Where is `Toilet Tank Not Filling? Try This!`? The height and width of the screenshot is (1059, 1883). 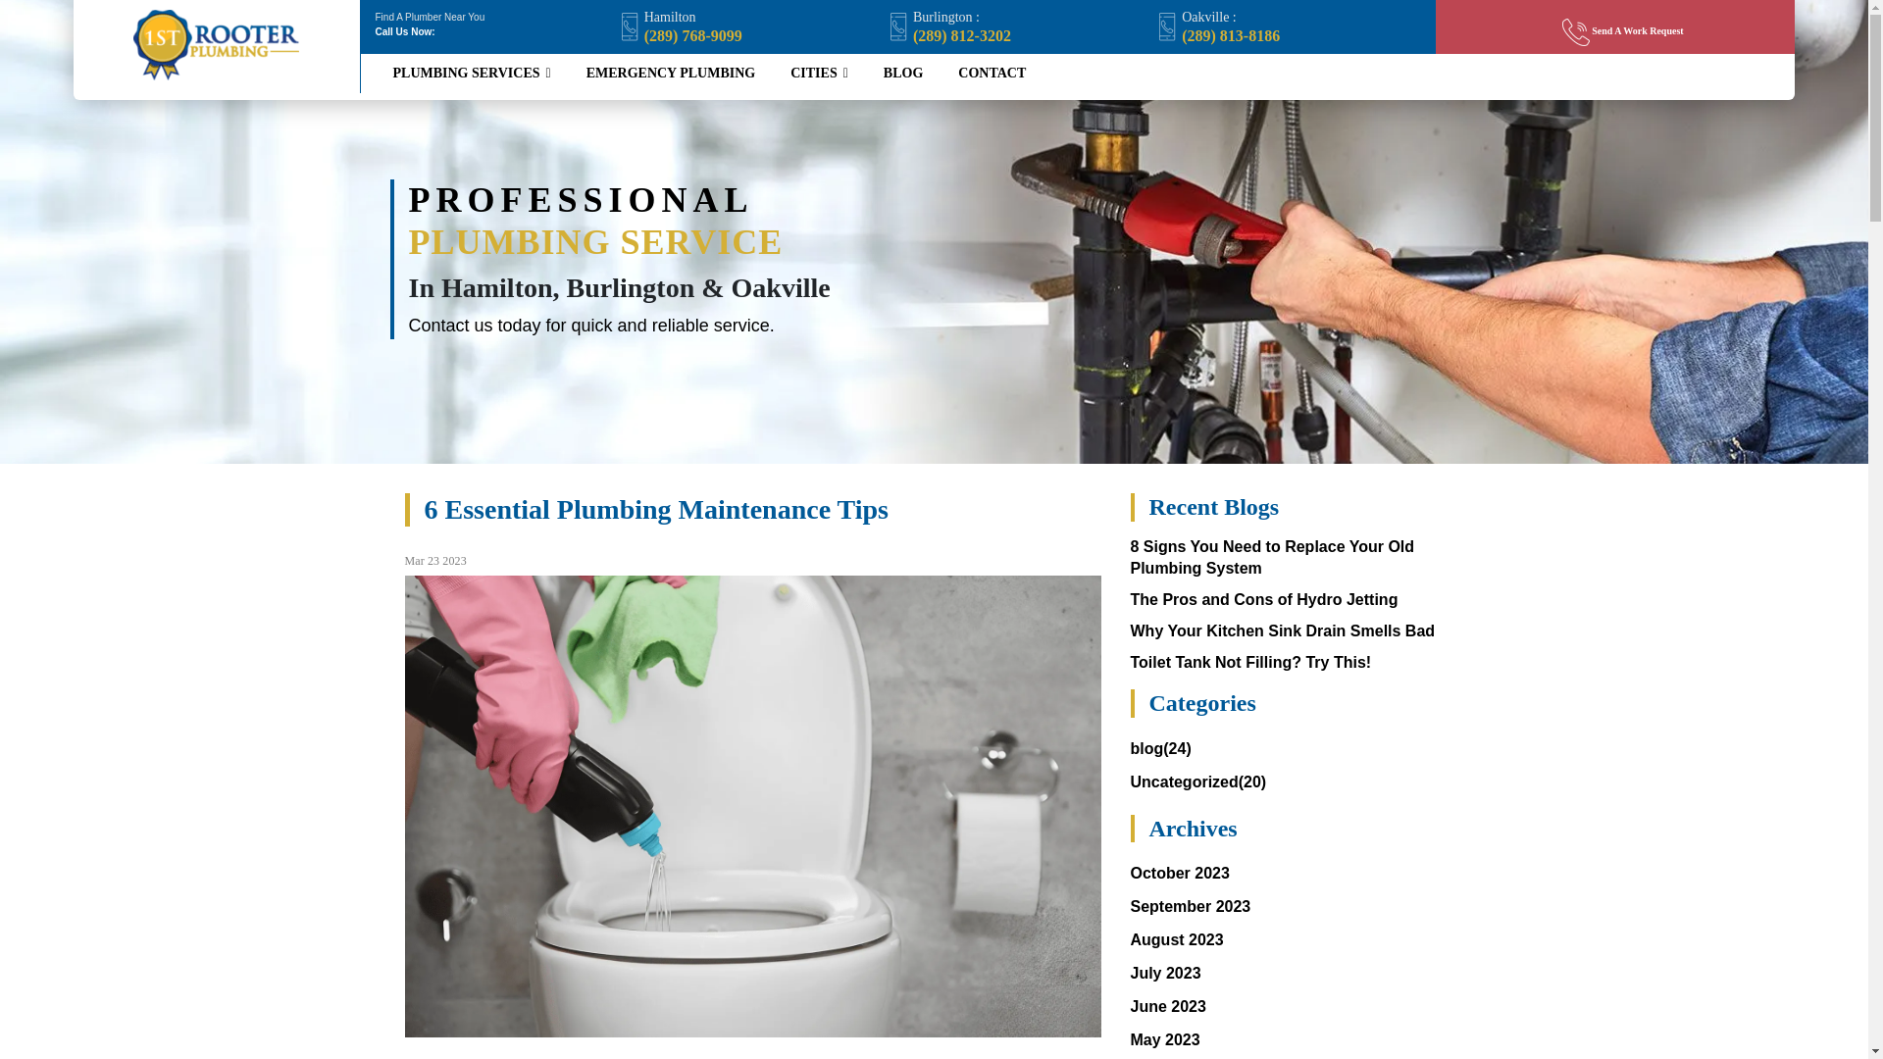
Toilet Tank Not Filling? Try This! is located at coordinates (1250, 663).